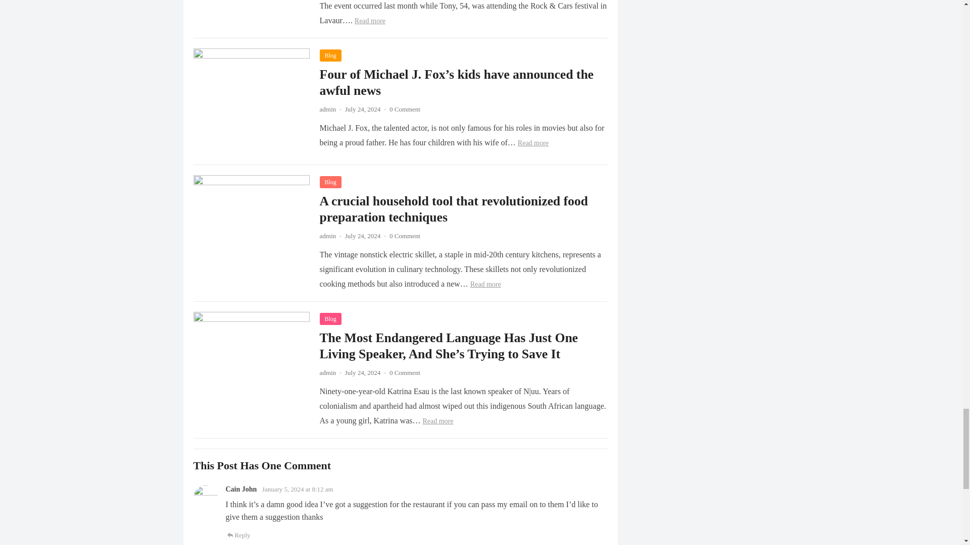 Image resolution: width=970 pixels, height=545 pixels. I want to click on Read more, so click(533, 143).